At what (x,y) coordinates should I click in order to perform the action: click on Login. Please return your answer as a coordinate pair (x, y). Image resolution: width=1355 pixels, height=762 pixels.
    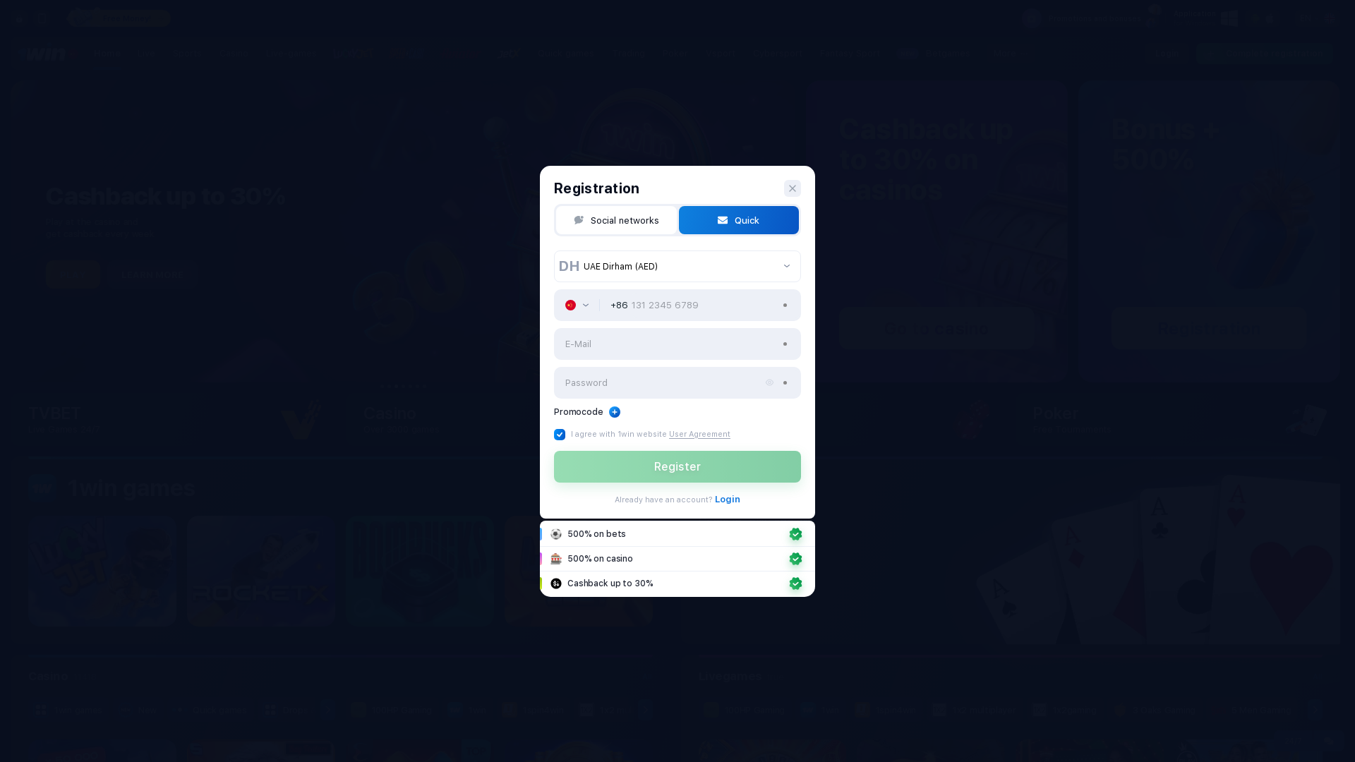
    Looking at the image, I should click on (728, 498).